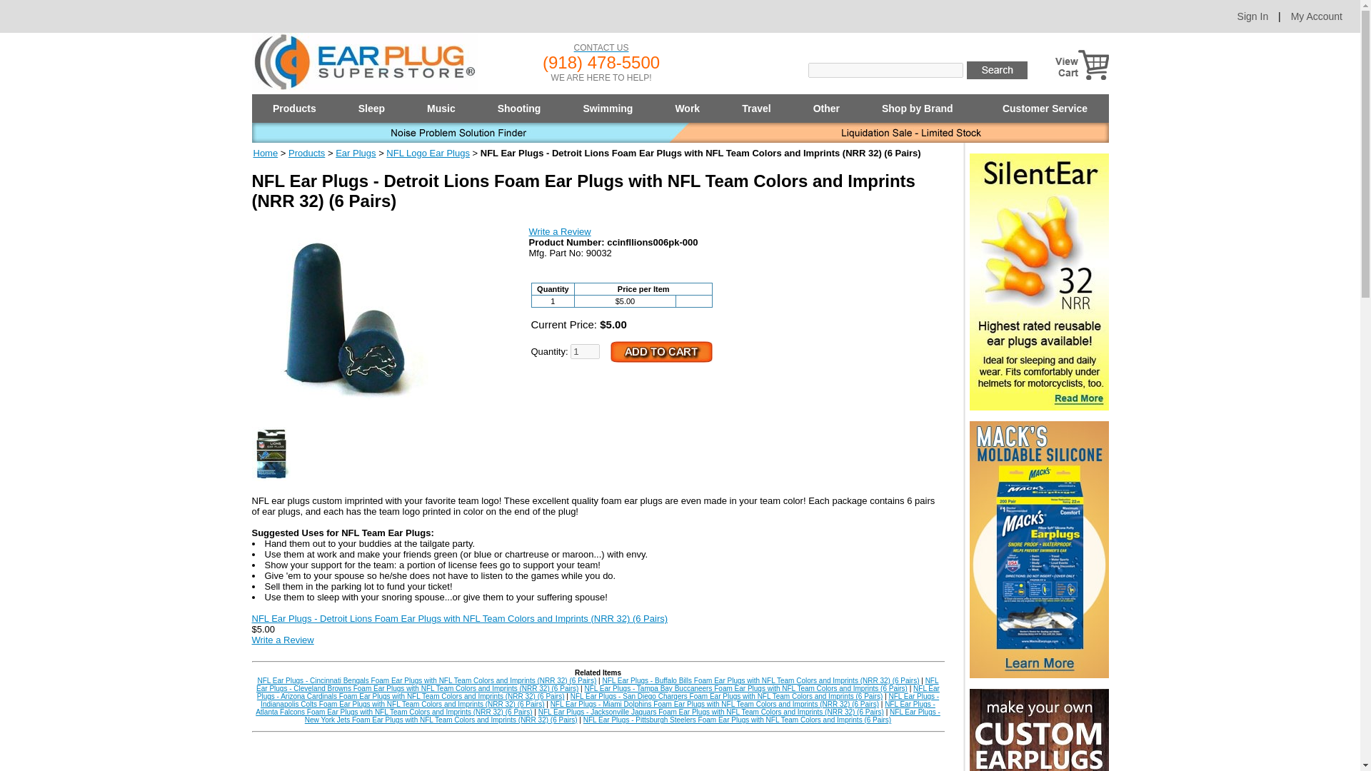 The height and width of the screenshot is (771, 1371). Describe the element at coordinates (1317, 16) in the screenshot. I see `My Account` at that location.